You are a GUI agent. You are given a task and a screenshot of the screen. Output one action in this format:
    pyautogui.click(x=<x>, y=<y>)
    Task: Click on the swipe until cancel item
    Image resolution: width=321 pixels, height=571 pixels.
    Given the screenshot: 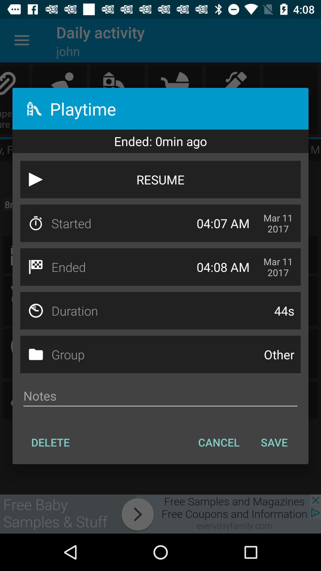 What is the action you would take?
    pyautogui.click(x=219, y=442)
    